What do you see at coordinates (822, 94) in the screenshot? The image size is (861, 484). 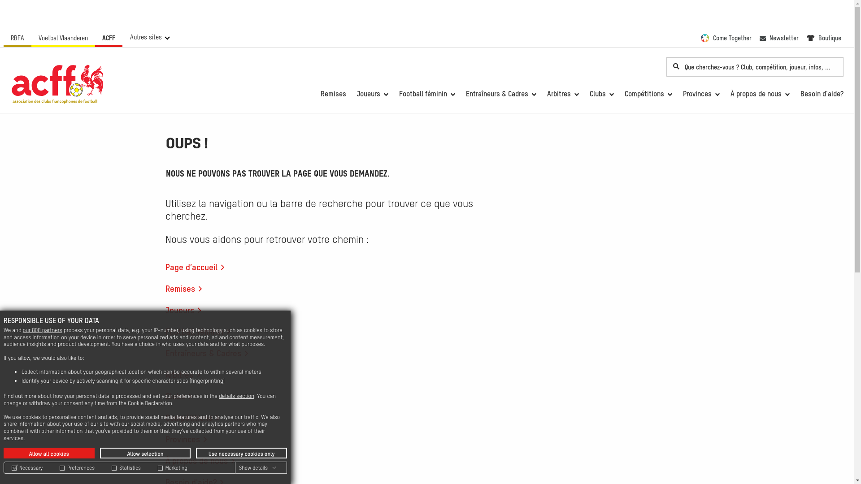 I see `Besoin d'aide?` at bounding box center [822, 94].